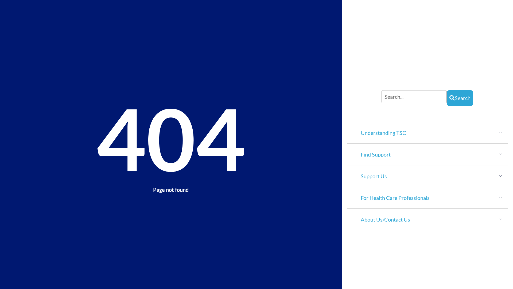 This screenshot has width=513, height=289. I want to click on Search, so click(460, 98).